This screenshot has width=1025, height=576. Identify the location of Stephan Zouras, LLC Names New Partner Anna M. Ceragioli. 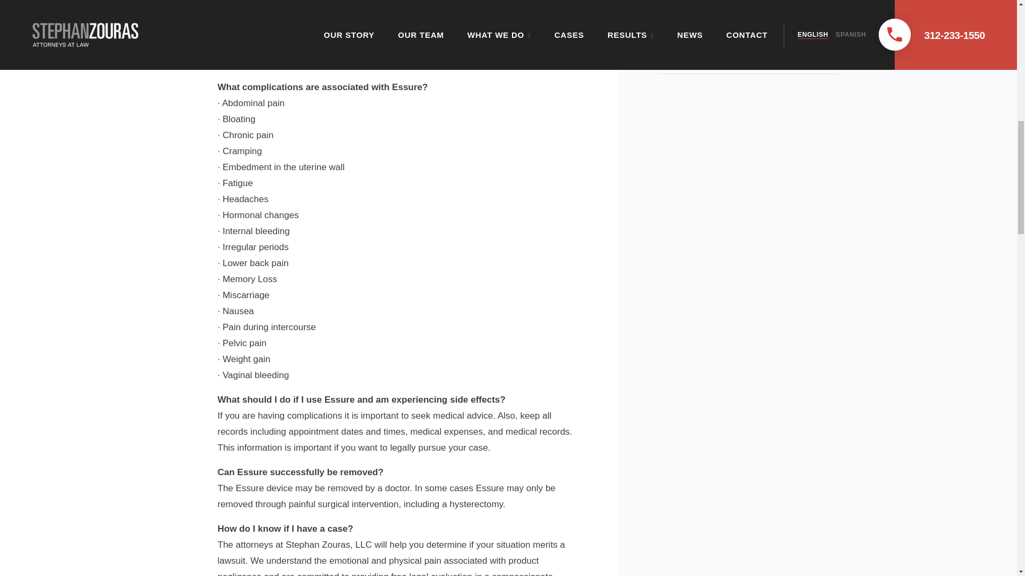
(749, 2).